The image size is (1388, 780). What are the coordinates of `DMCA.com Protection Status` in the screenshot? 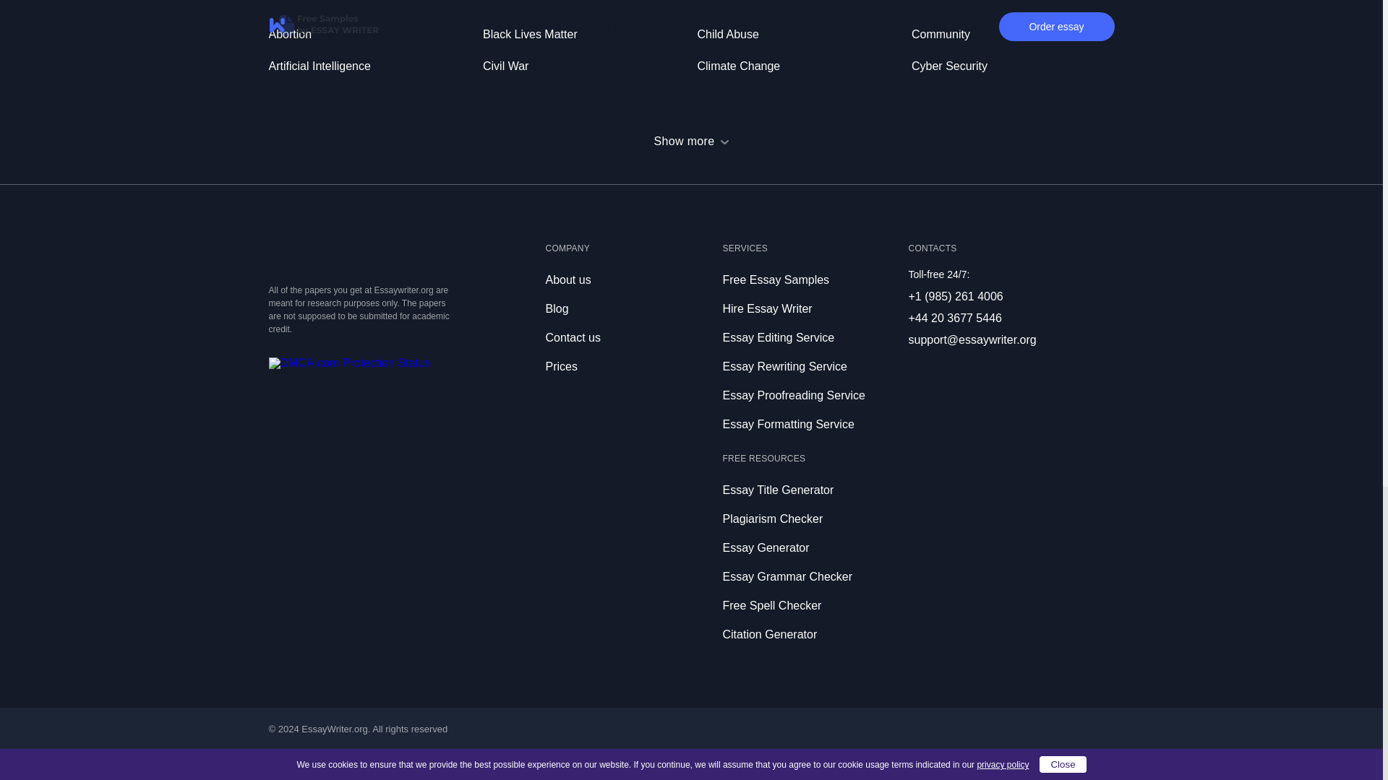 It's located at (350, 363).